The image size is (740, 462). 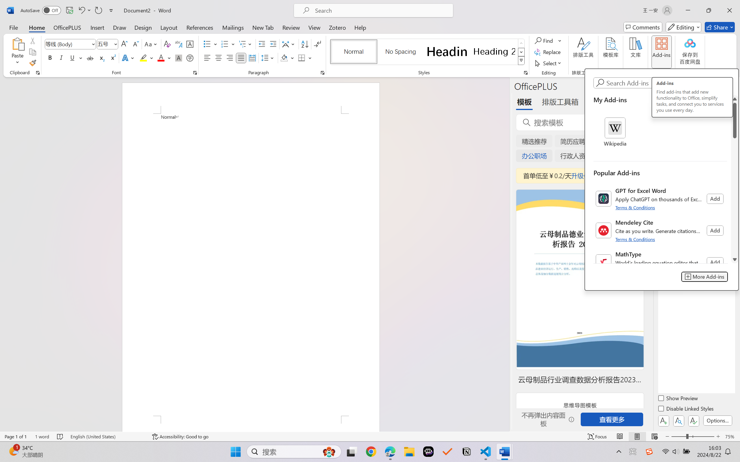 I want to click on Show Preview, so click(x=678, y=399).